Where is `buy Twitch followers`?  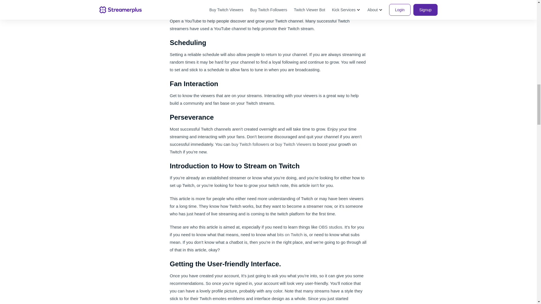 buy Twitch followers is located at coordinates (250, 144).